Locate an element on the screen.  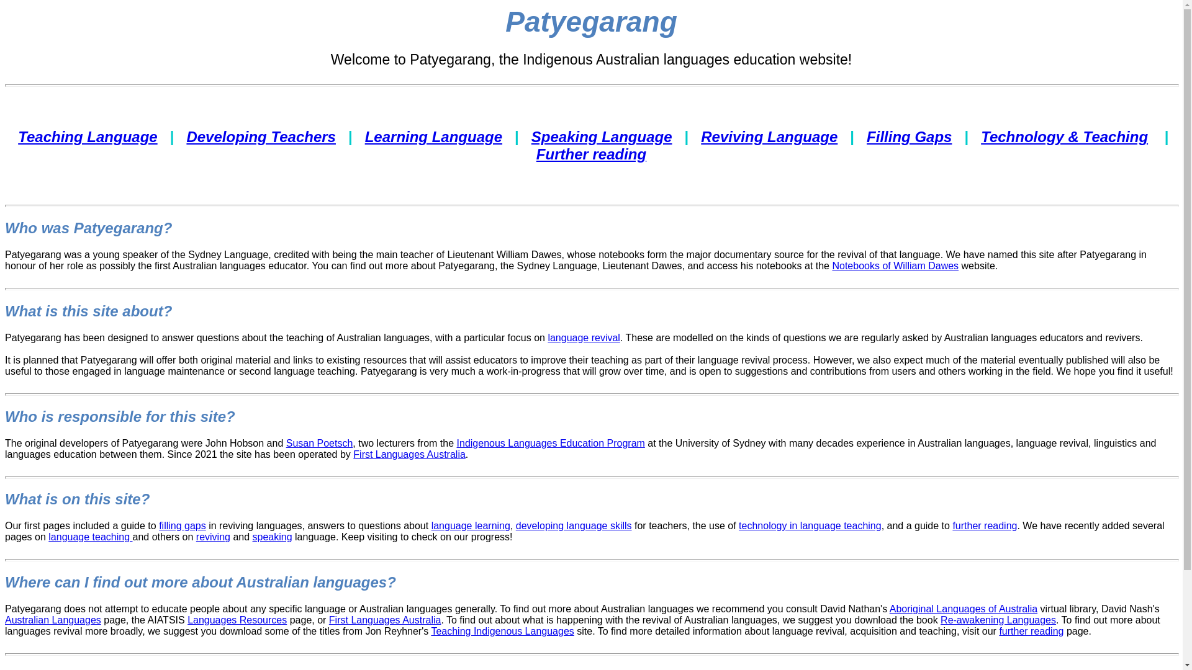
Filling Gaps is located at coordinates (909, 136).